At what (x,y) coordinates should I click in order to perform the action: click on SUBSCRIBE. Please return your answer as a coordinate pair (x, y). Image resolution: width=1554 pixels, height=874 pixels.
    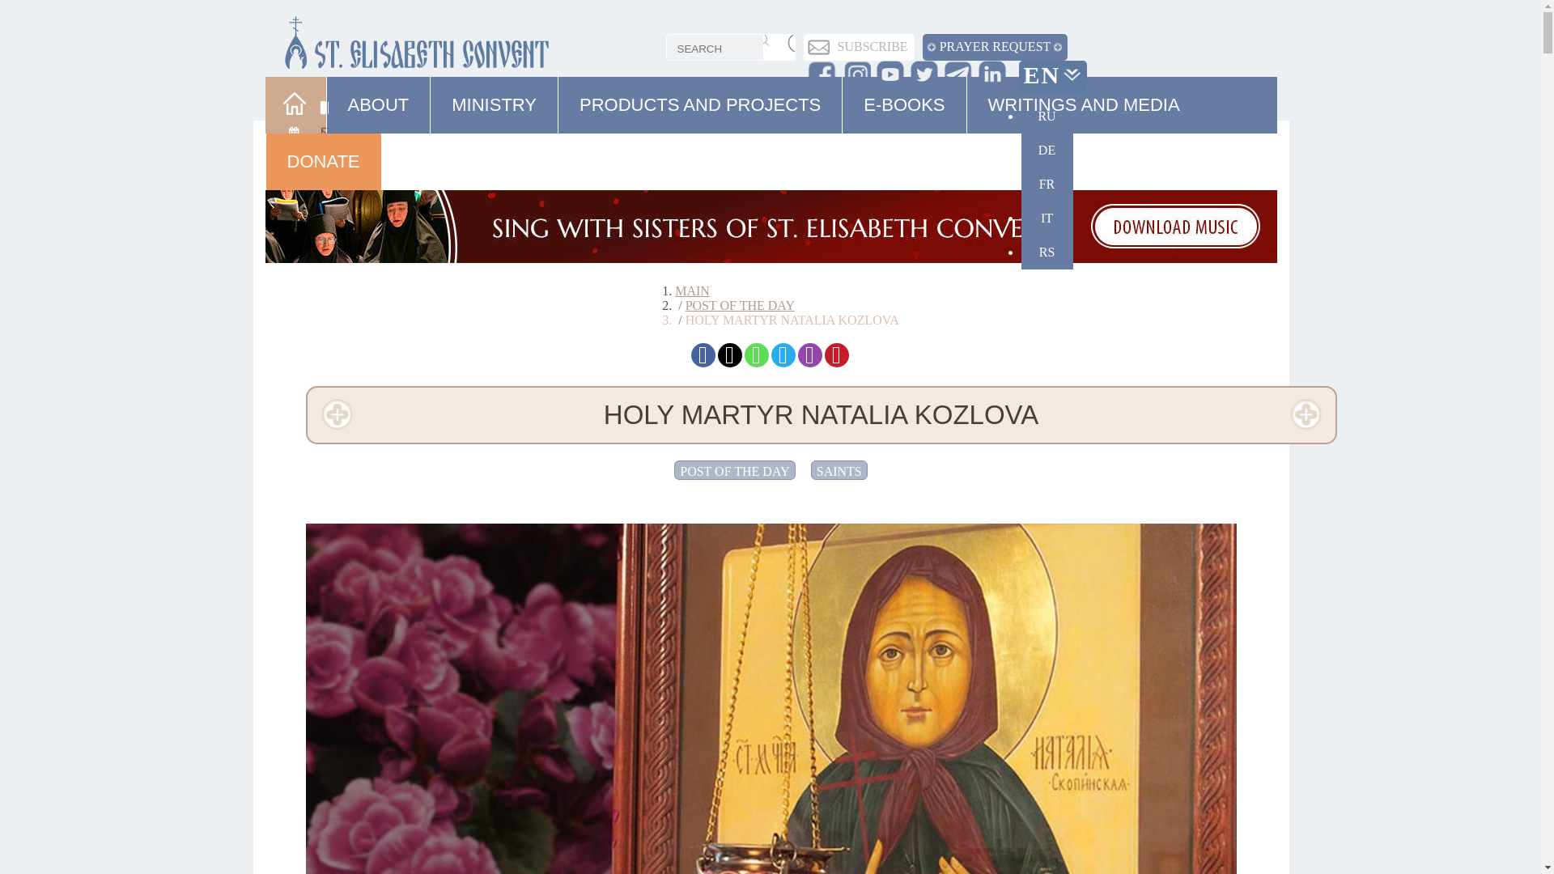
    Looking at the image, I should click on (873, 46).